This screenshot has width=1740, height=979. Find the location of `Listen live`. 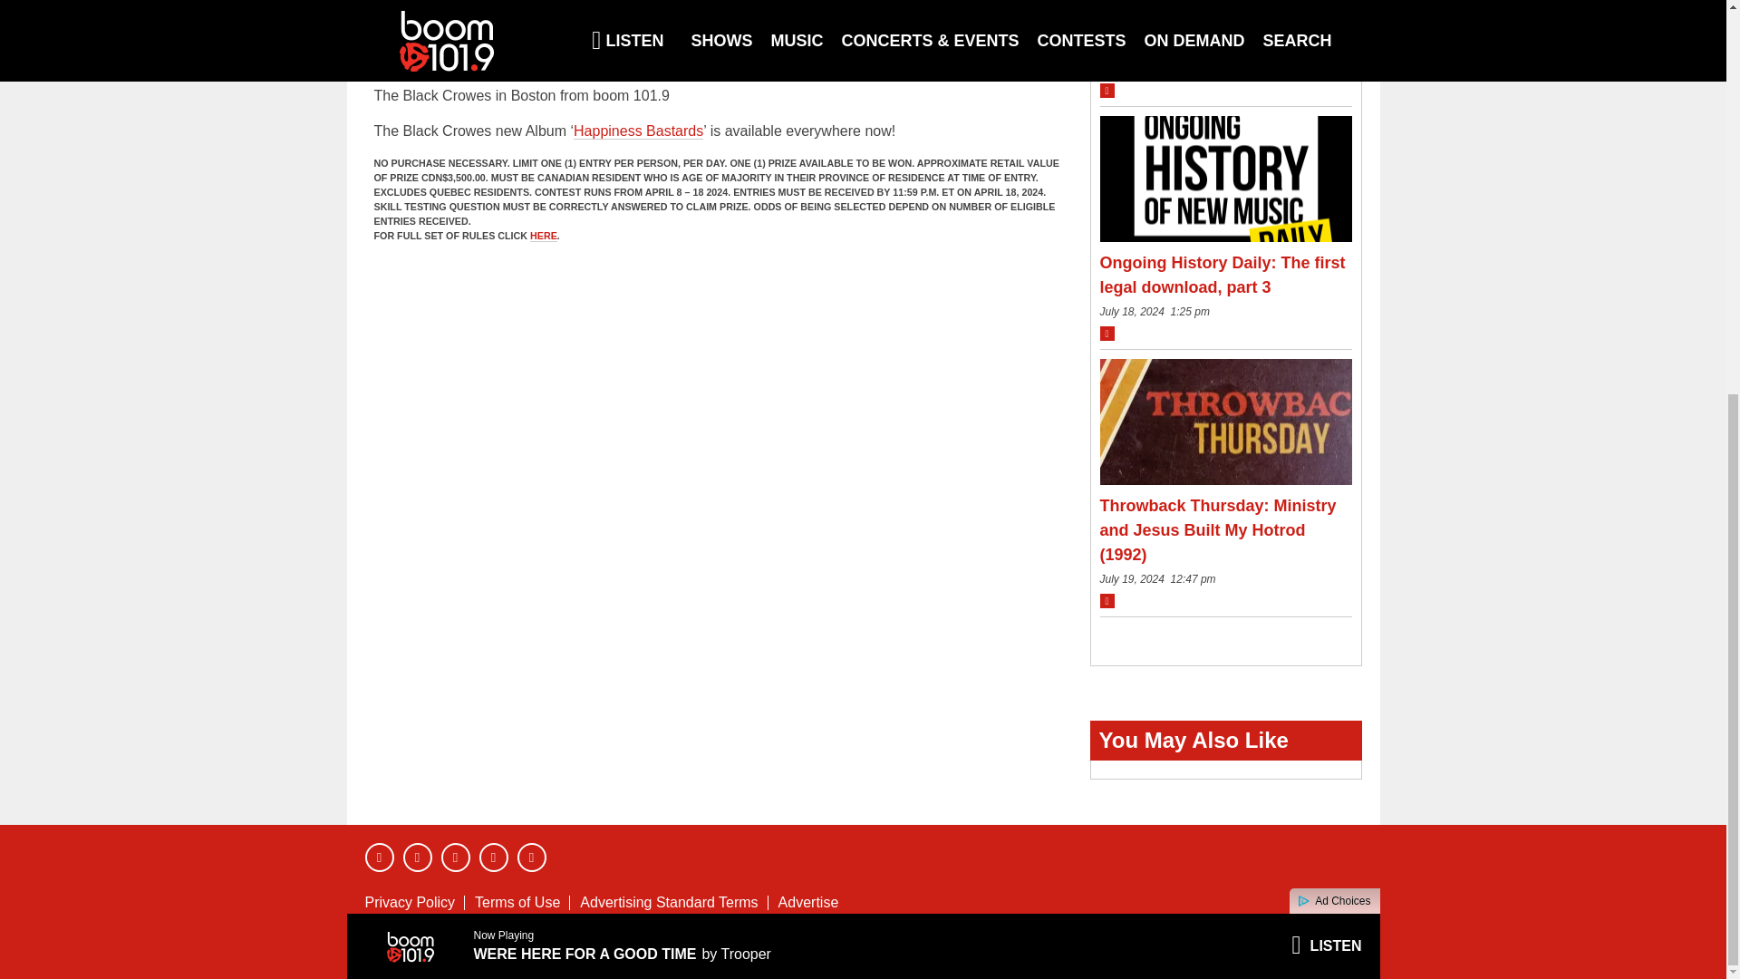

Listen live is located at coordinates (1325, 294).